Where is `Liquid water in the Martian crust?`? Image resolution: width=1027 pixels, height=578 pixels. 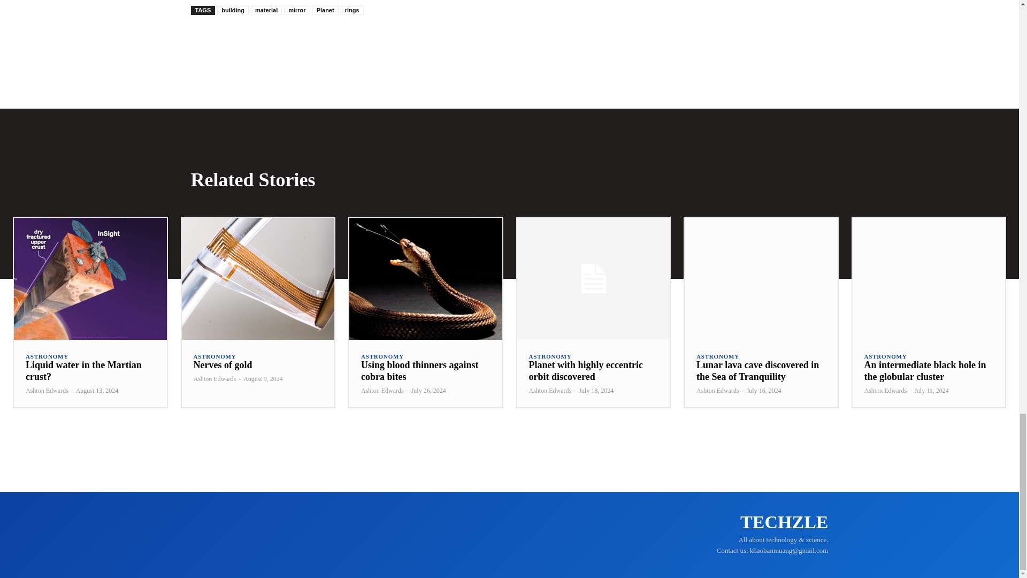 Liquid water in the Martian crust? is located at coordinates (90, 279).